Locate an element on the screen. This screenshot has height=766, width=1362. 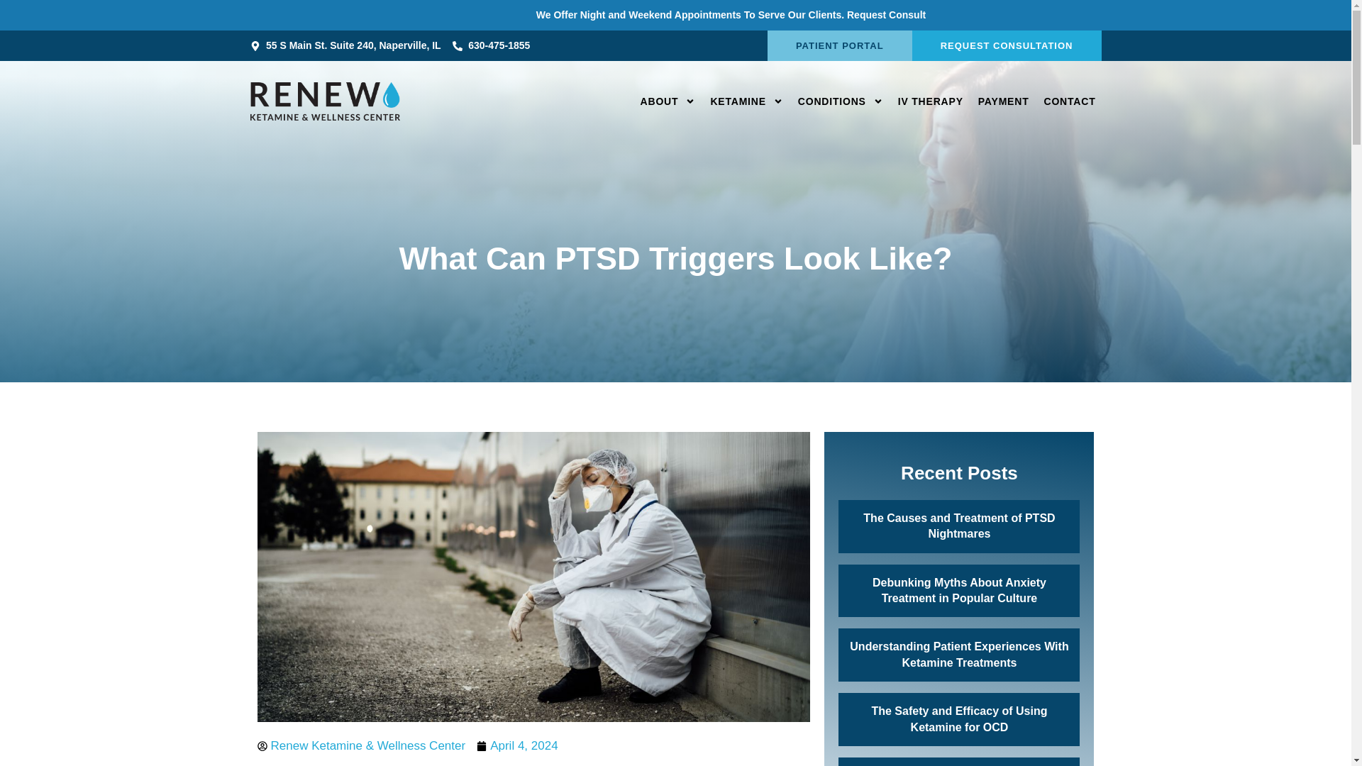
REQUEST CONSULTATION is located at coordinates (1007, 45).